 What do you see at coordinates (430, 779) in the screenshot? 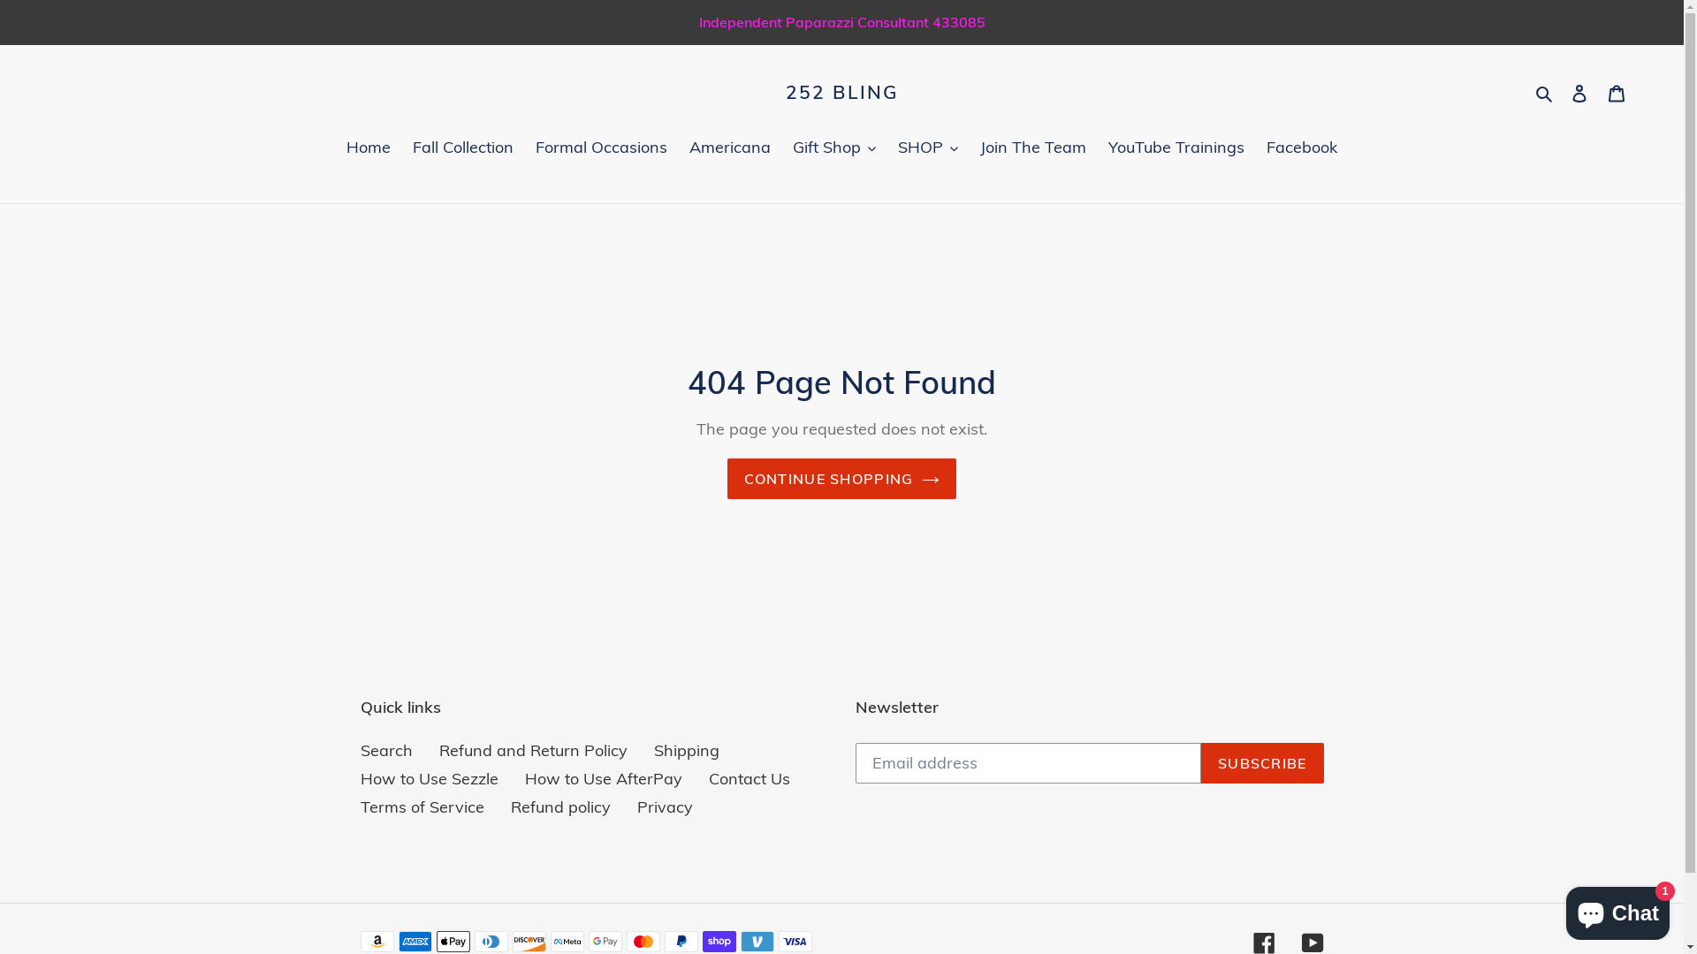
I see `How to Use Sezzle` at bounding box center [430, 779].